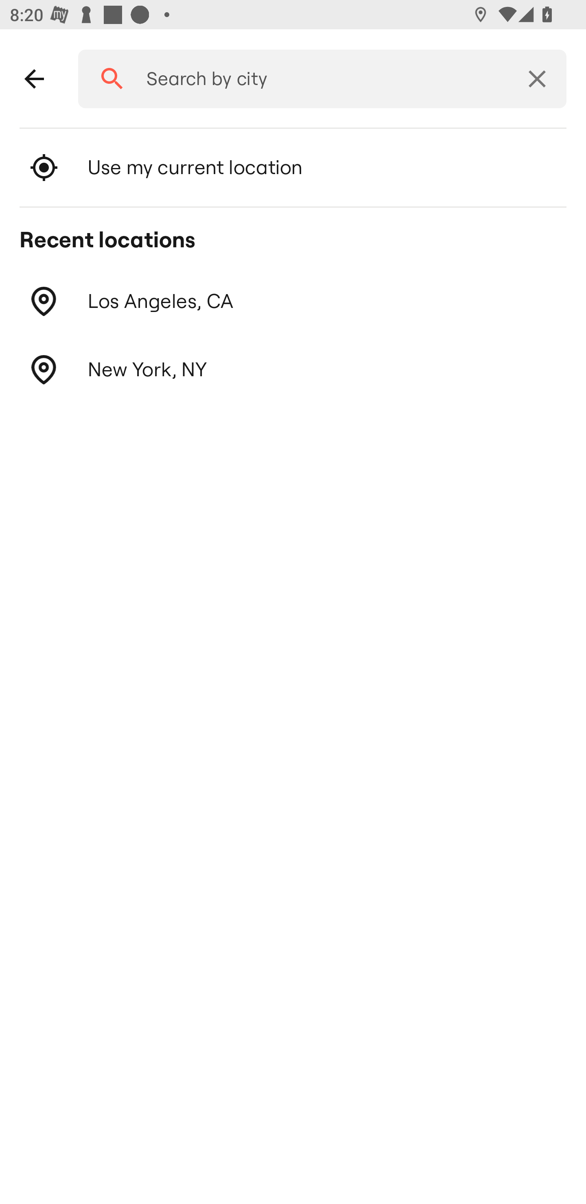 The height and width of the screenshot is (1204, 586). Describe the element at coordinates (293, 301) in the screenshot. I see `Los Angeles, CA` at that location.